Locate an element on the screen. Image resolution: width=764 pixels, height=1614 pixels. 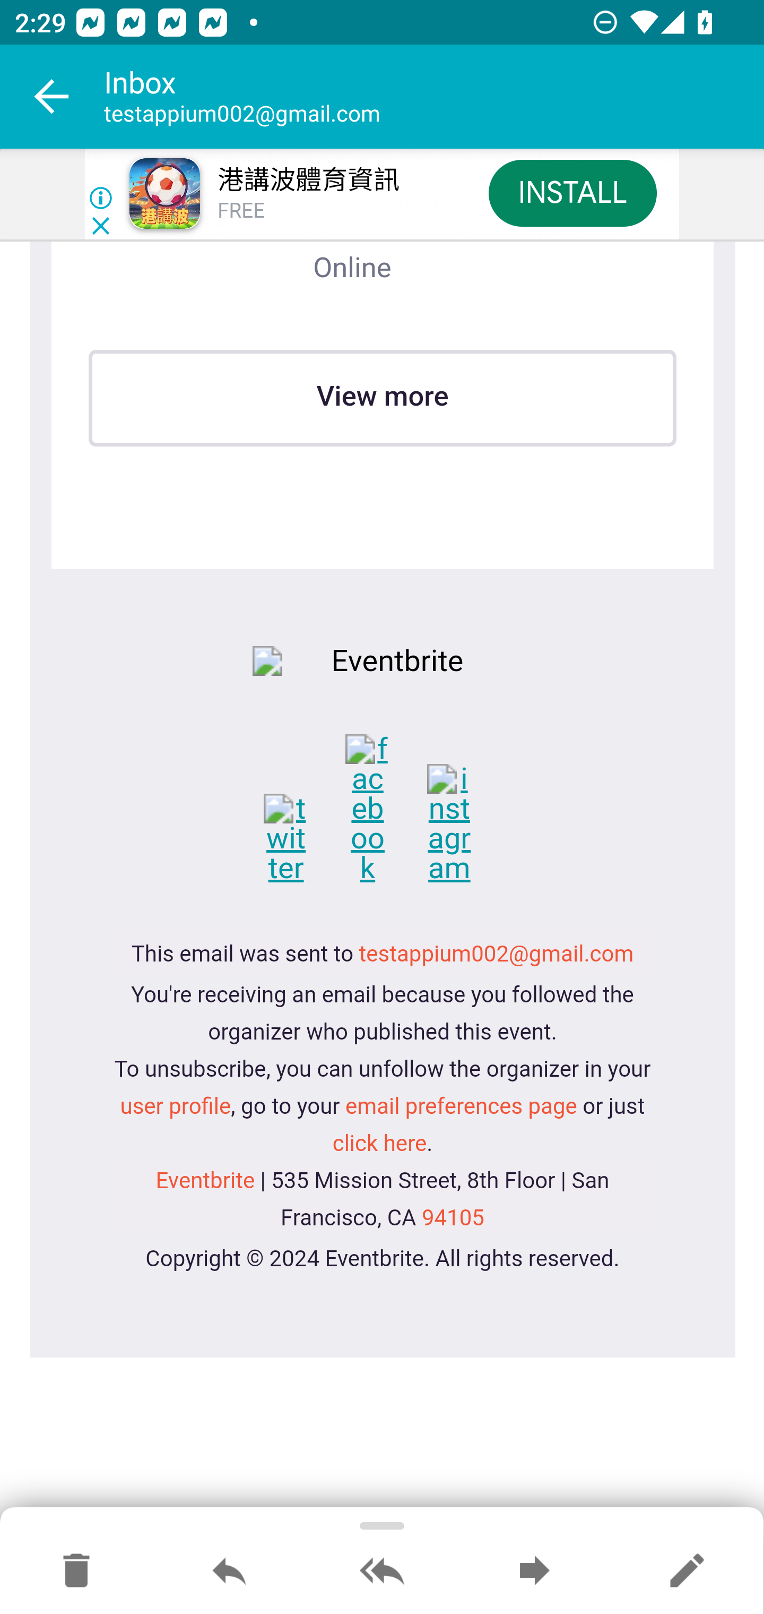
Move to Deleted is located at coordinates (76, 1572).